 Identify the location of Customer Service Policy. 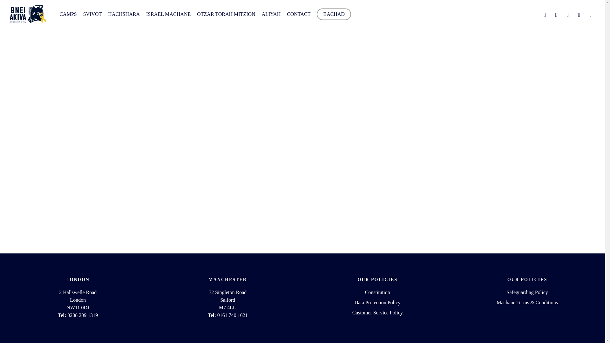
(377, 313).